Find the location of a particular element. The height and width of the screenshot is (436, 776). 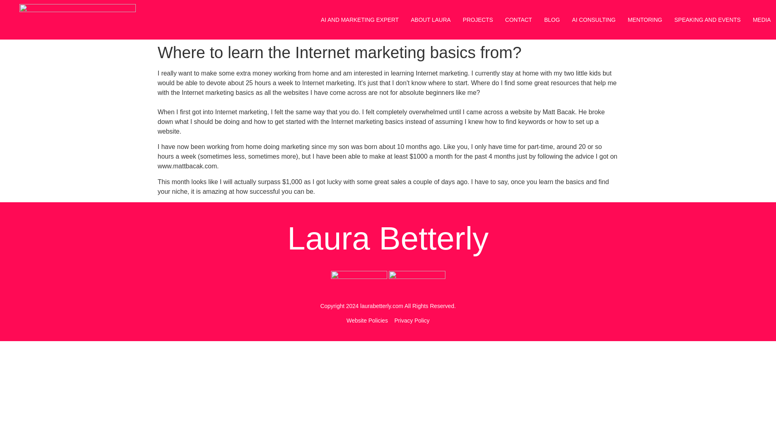

BLOG is located at coordinates (552, 20).